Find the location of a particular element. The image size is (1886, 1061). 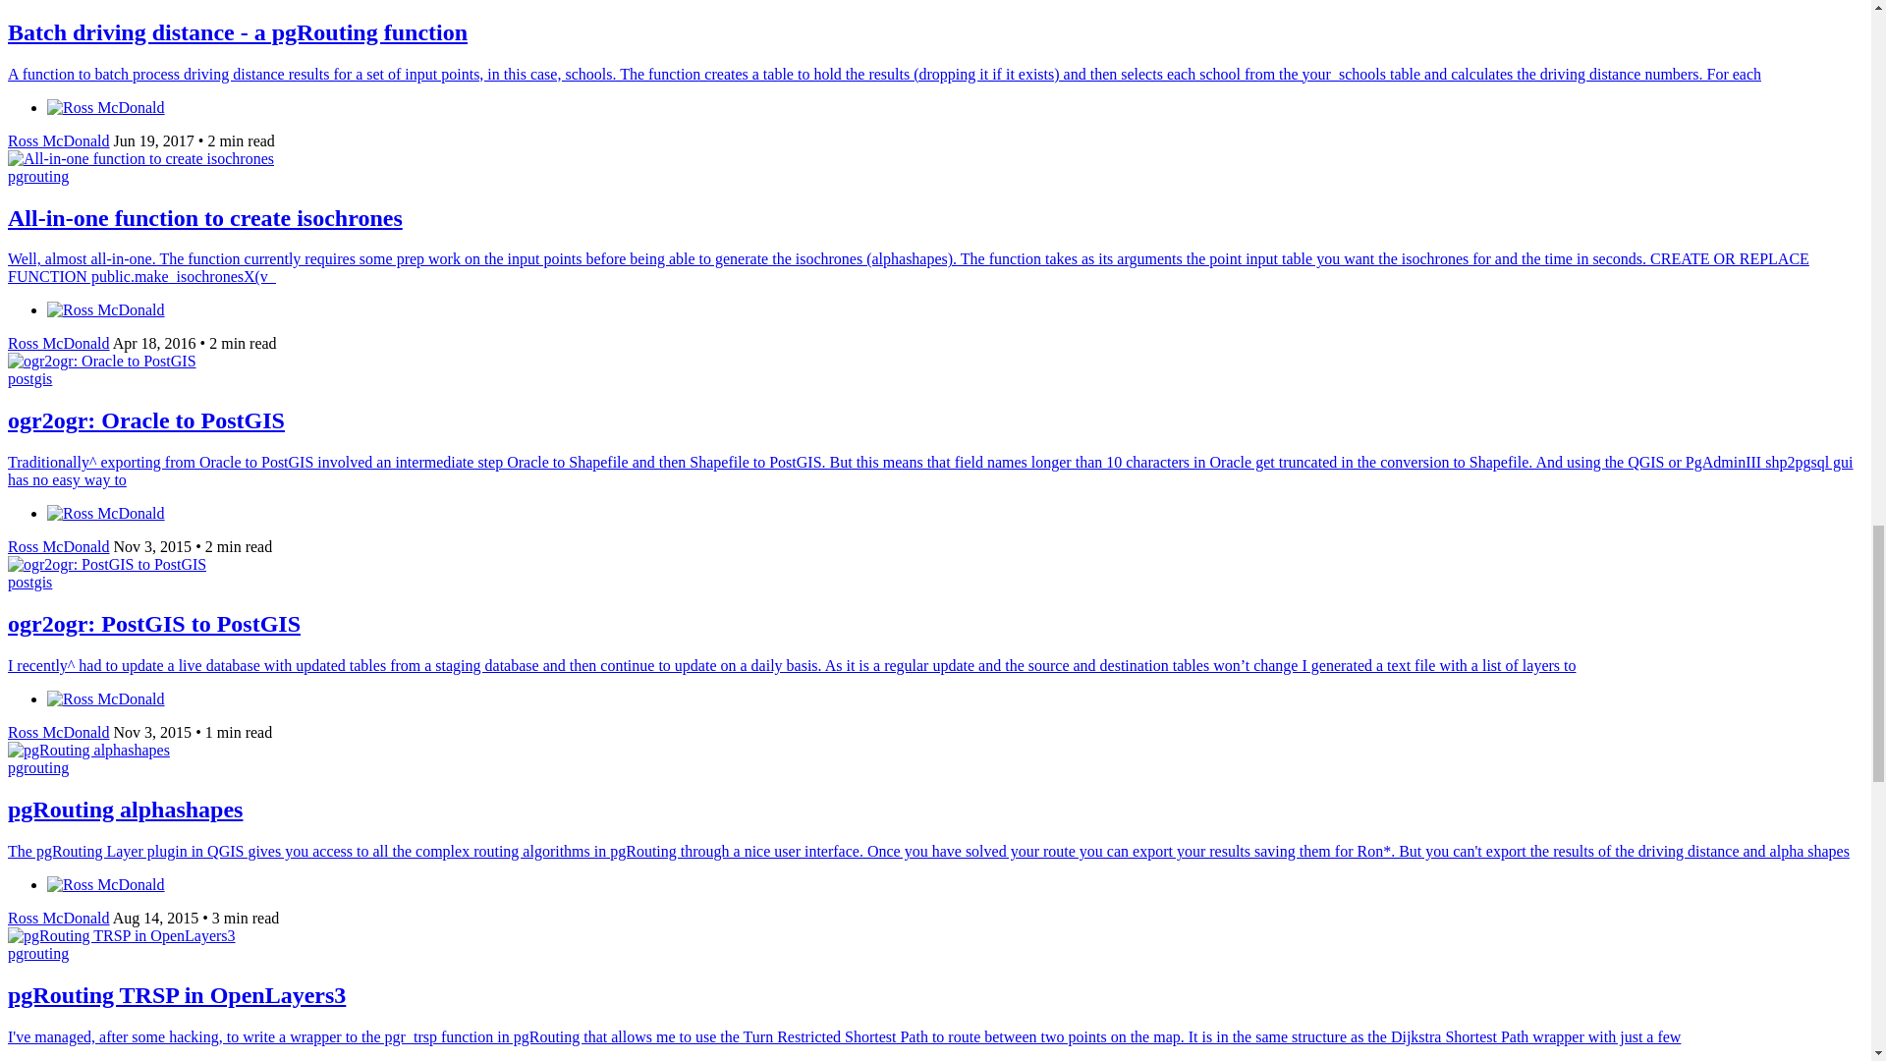

Ross McDonald is located at coordinates (58, 546).